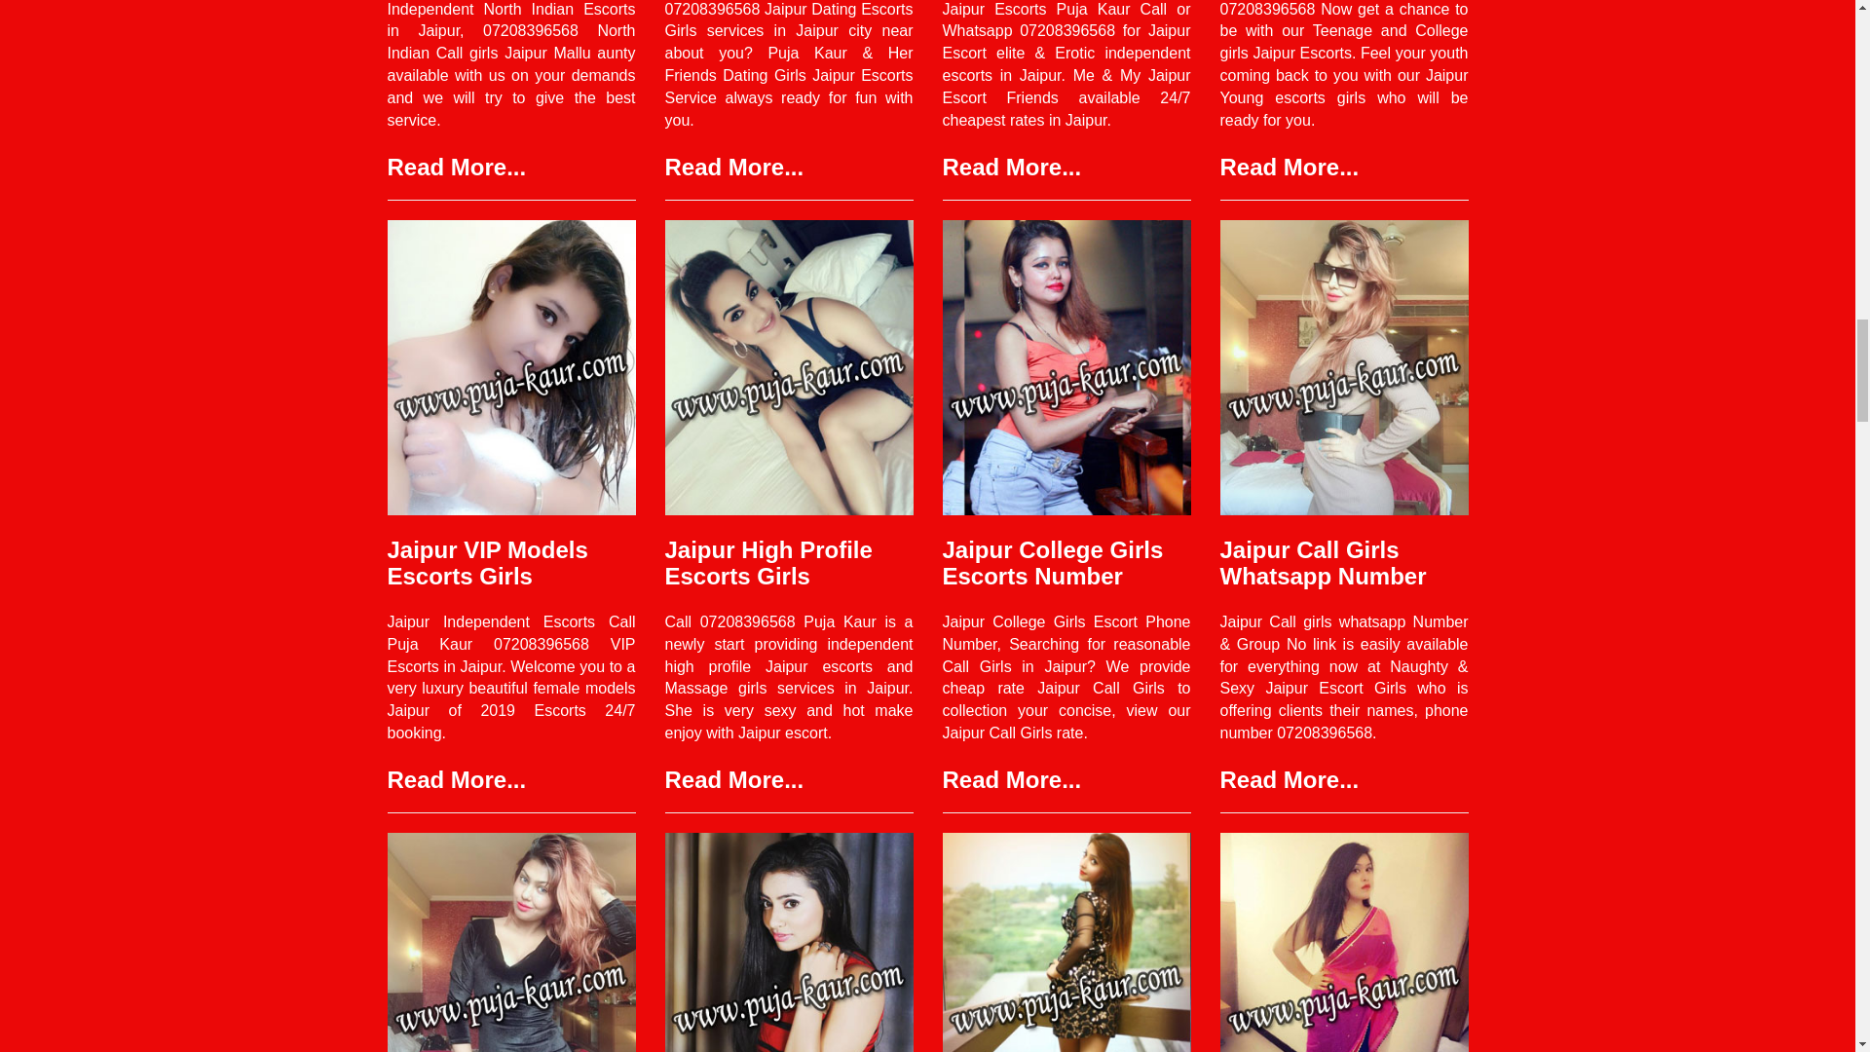 This screenshot has width=1870, height=1052. Describe the element at coordinates (733, 166) in the screenshot. I see `Read More...` at that location.